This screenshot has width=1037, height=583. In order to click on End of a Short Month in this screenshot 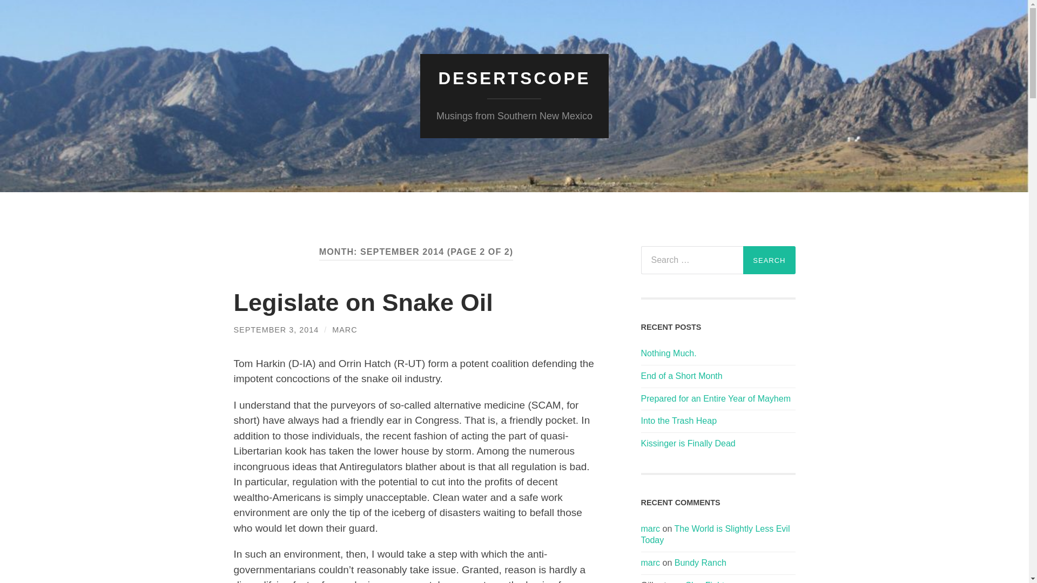, I will do `click(718, 376)`.